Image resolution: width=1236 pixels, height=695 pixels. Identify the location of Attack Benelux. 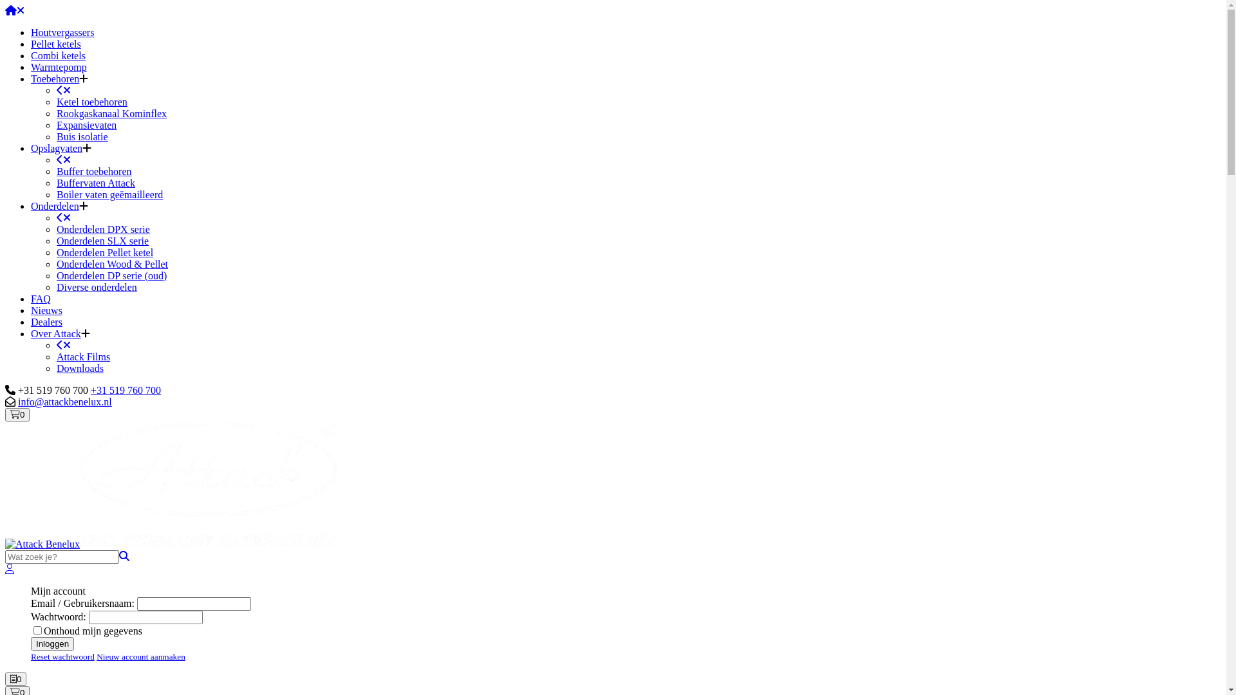
(42, 544).